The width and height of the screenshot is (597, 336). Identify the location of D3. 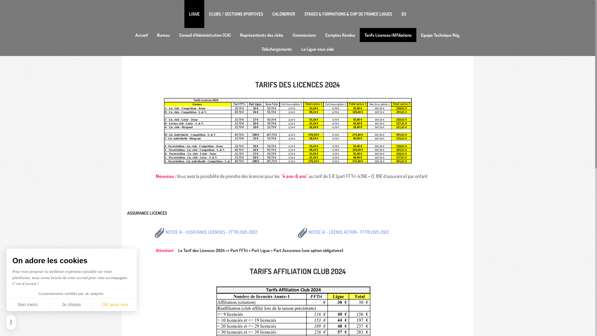
(404, 14).